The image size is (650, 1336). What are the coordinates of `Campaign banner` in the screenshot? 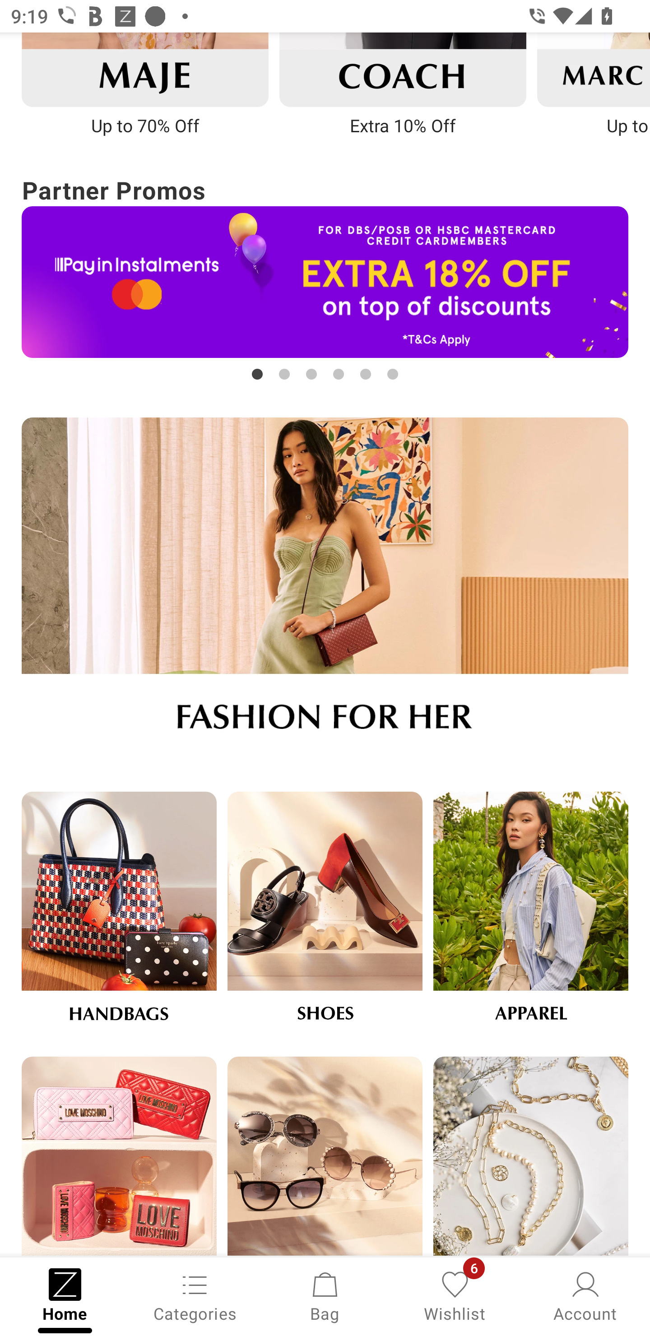 It's located at (531, 1157).